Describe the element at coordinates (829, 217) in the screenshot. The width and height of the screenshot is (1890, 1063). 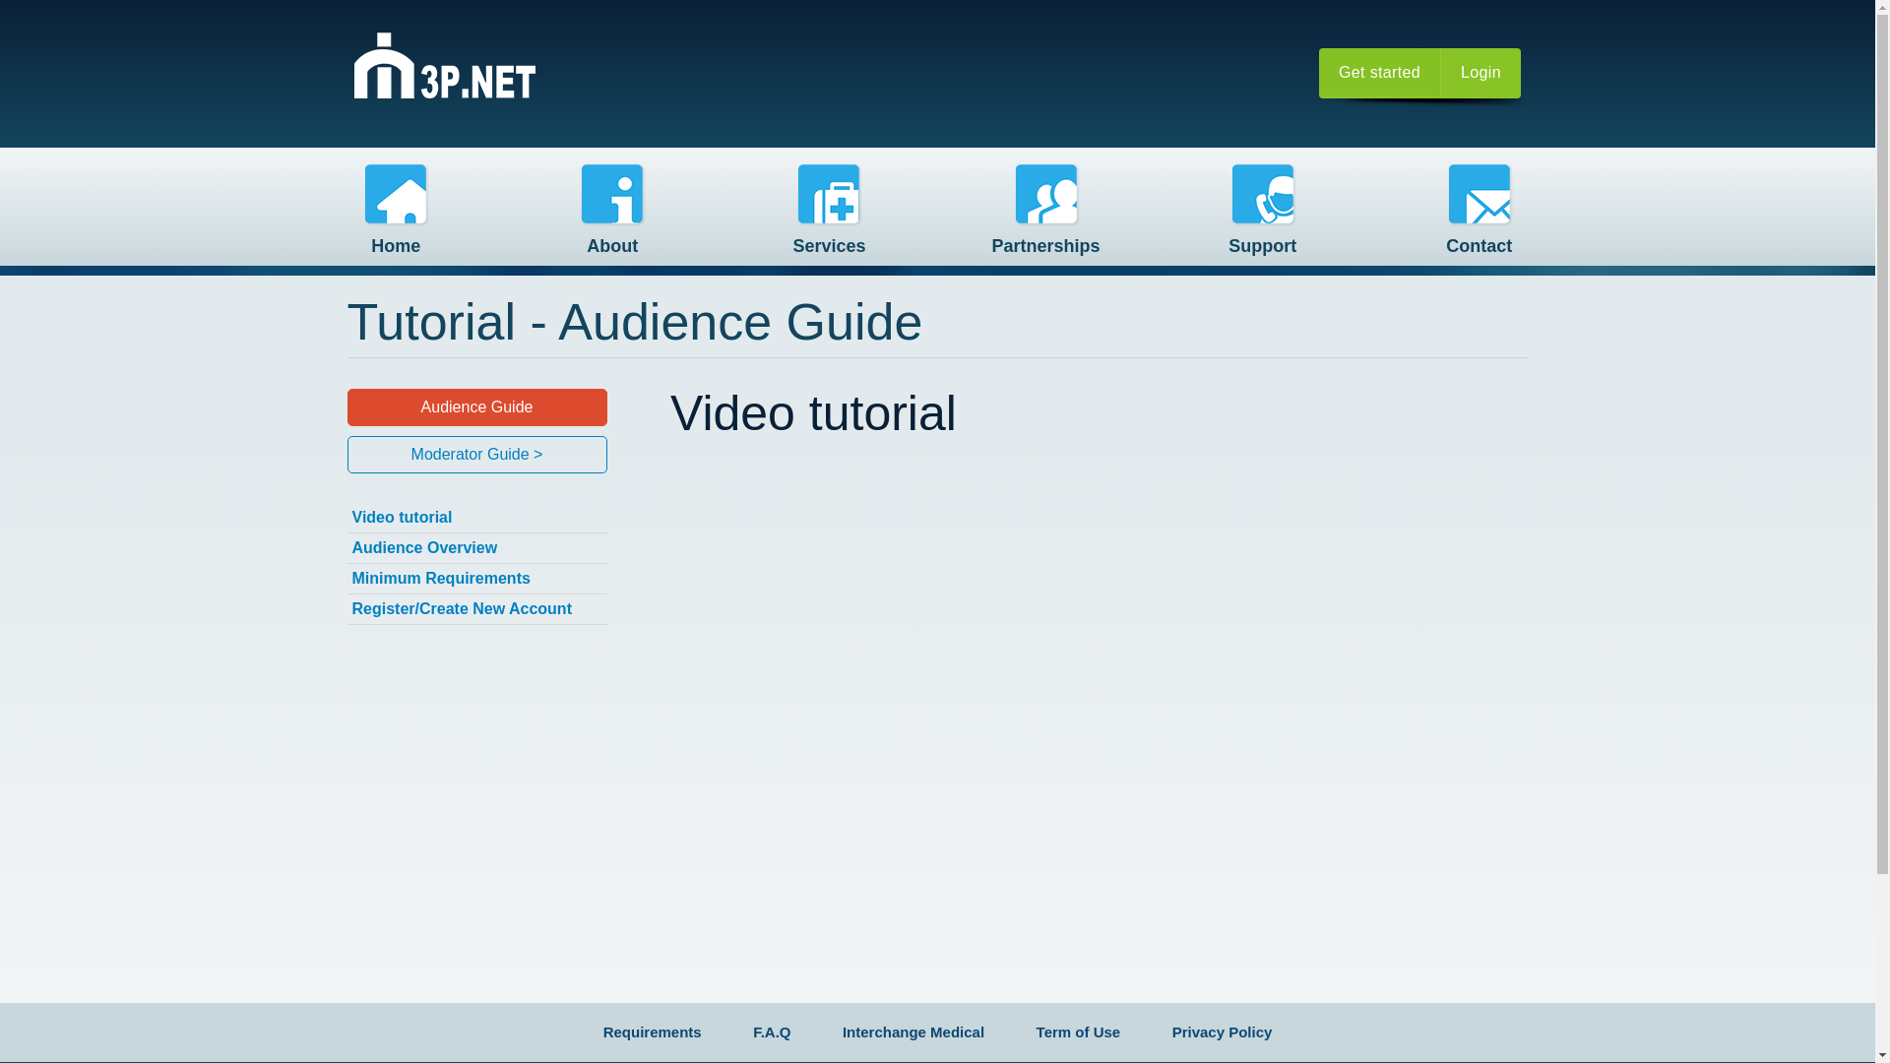
I see `Services` at that location.